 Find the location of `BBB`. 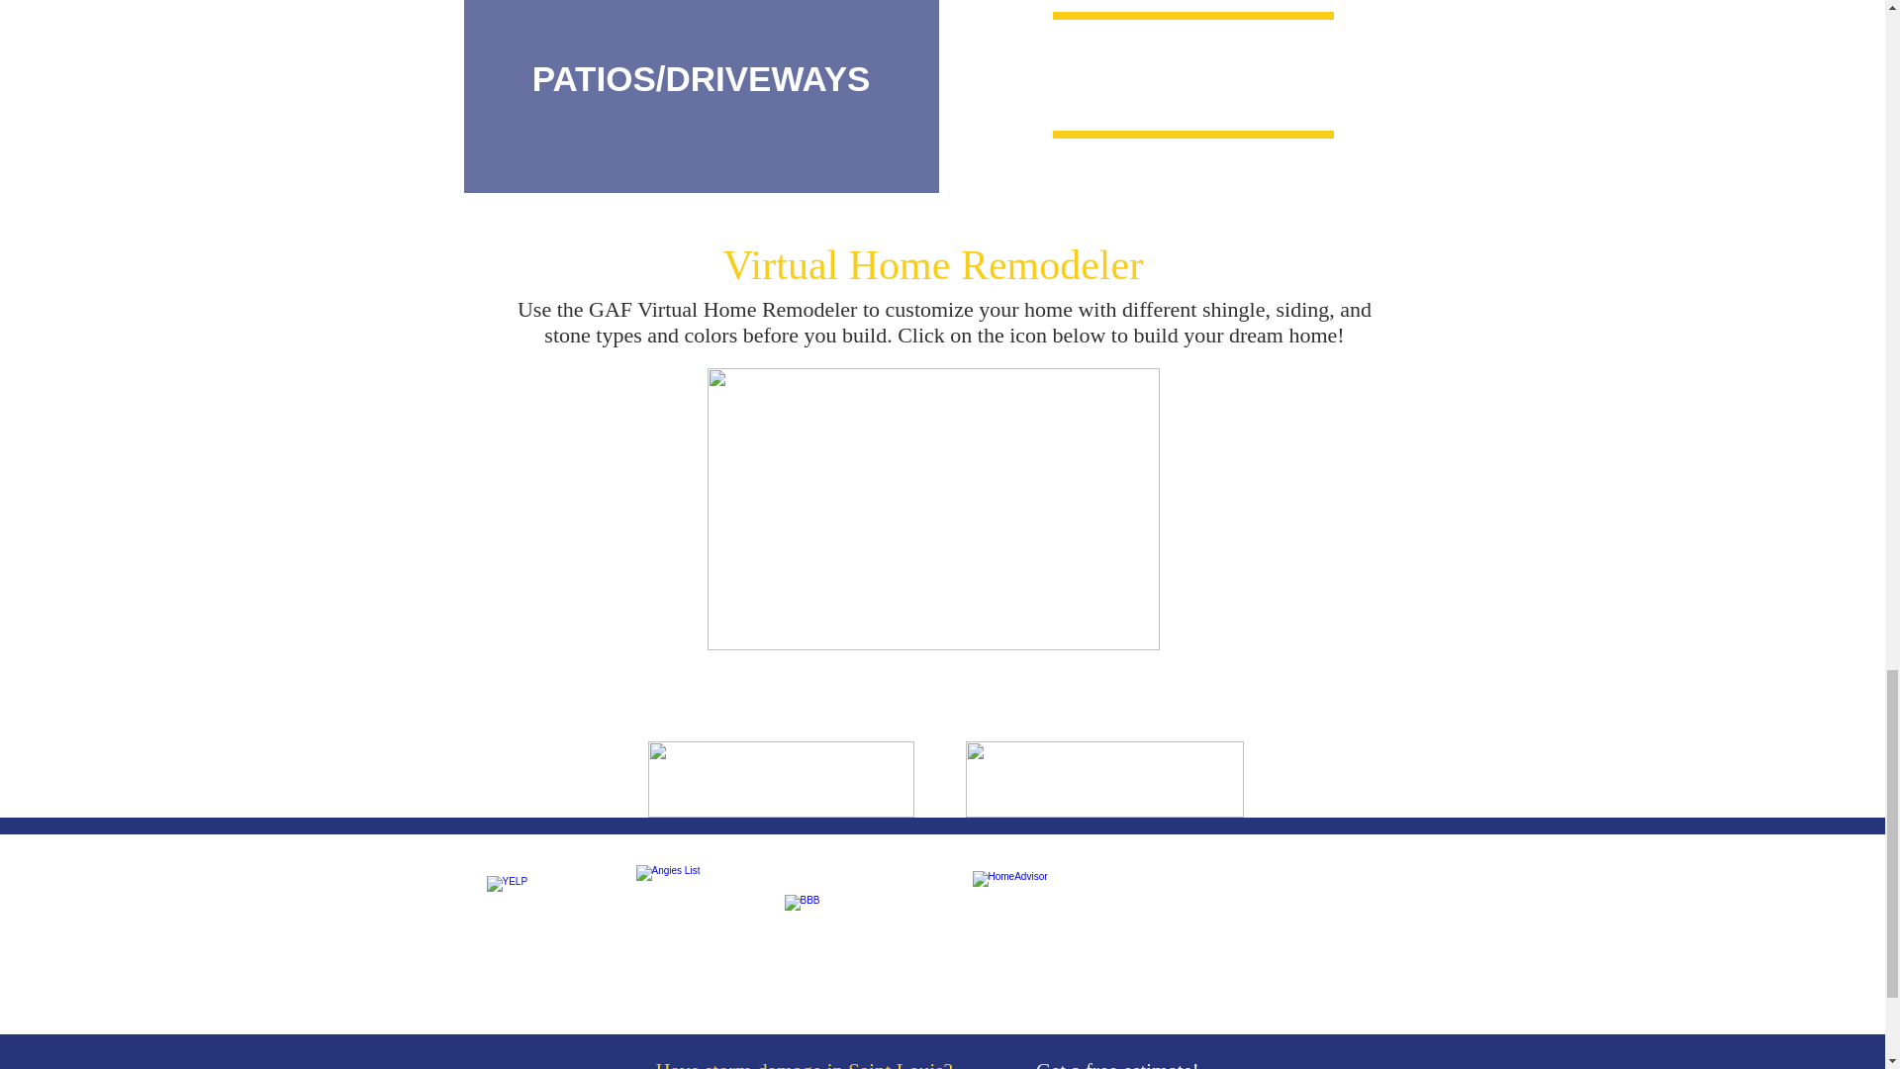

BBB is located at coordinates (869, 926).